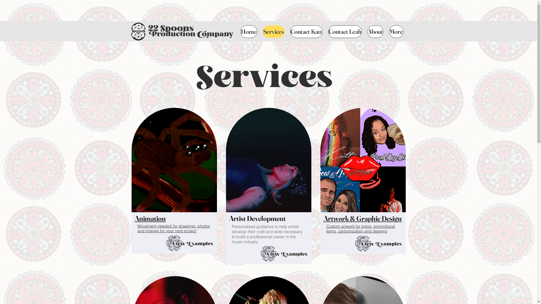 The image size is (541, 304). I want to click on Services, so click(273, 32).